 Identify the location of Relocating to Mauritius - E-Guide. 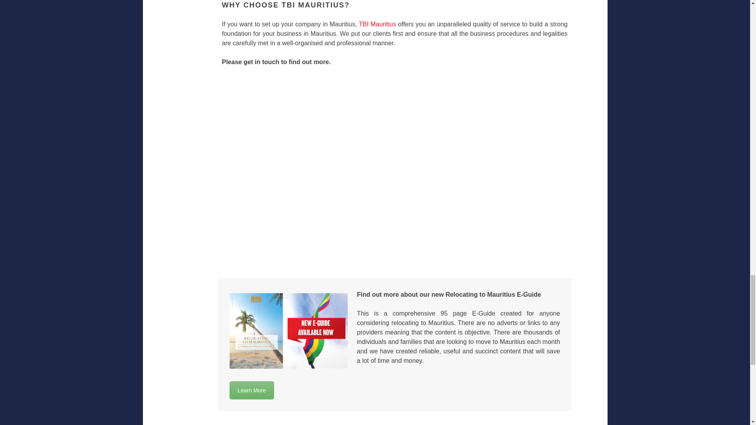
(251, 390).